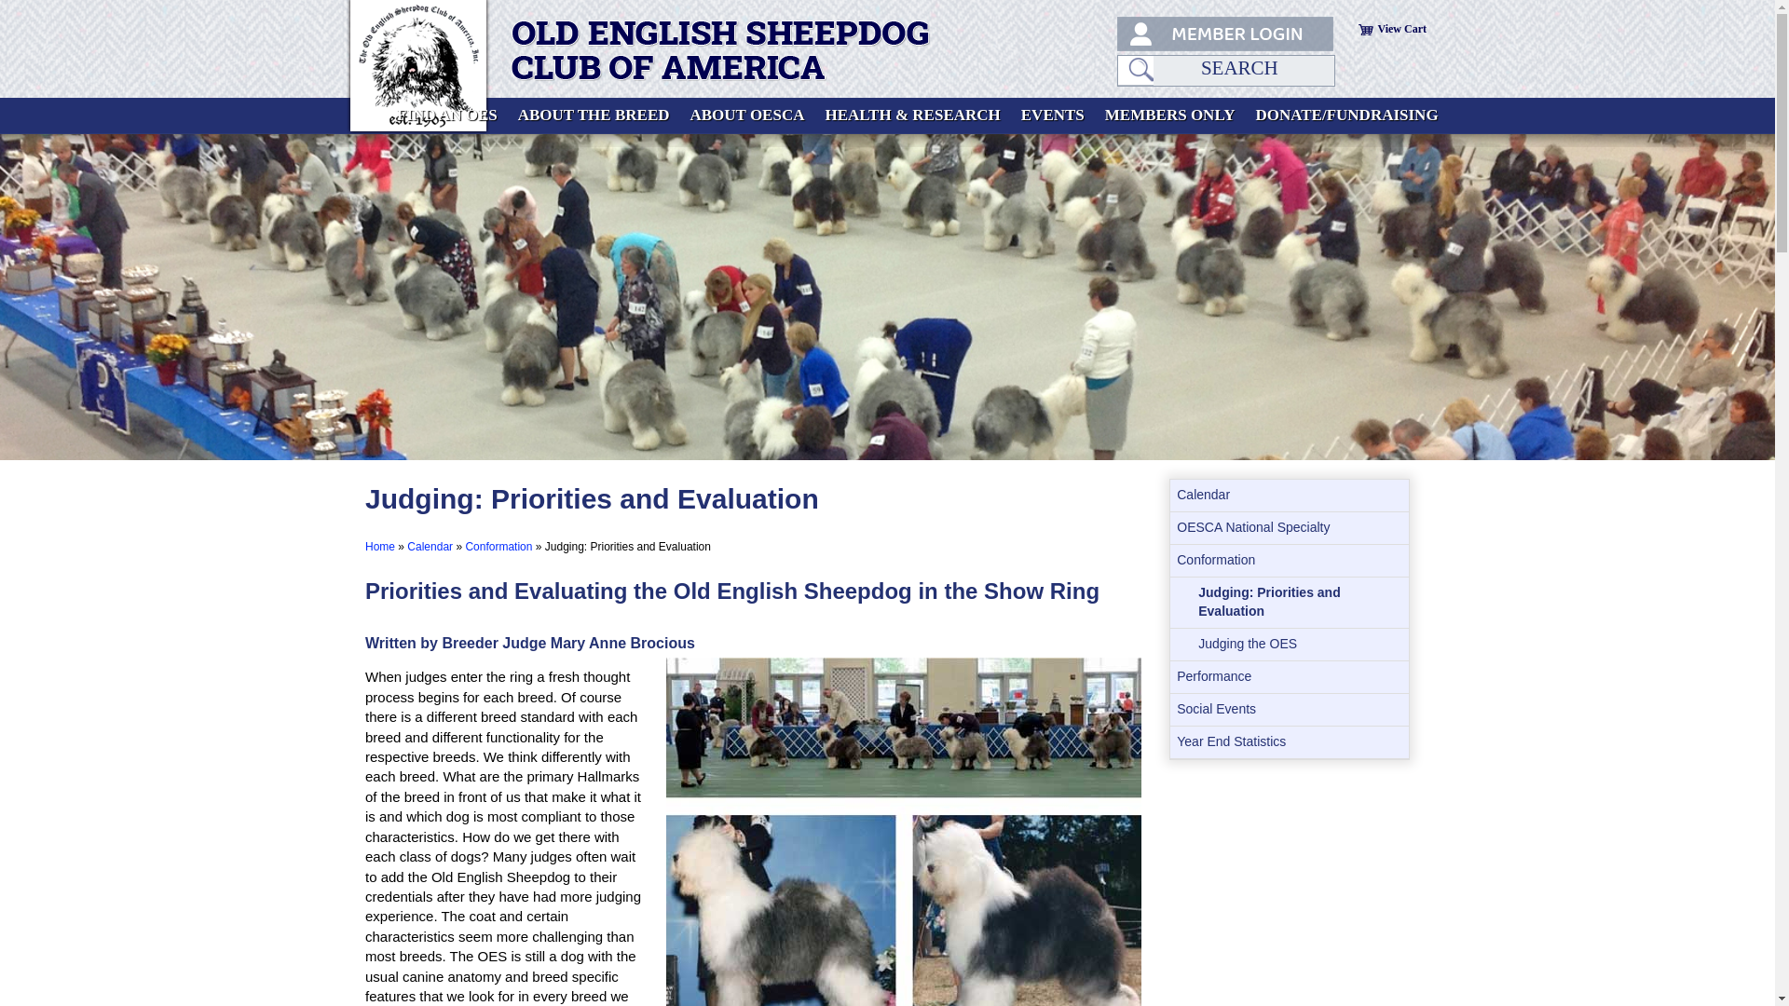 The width and height of the screenshot is (1789, 1006). I want to click on ABOUT OESCA, so click(747, 115).